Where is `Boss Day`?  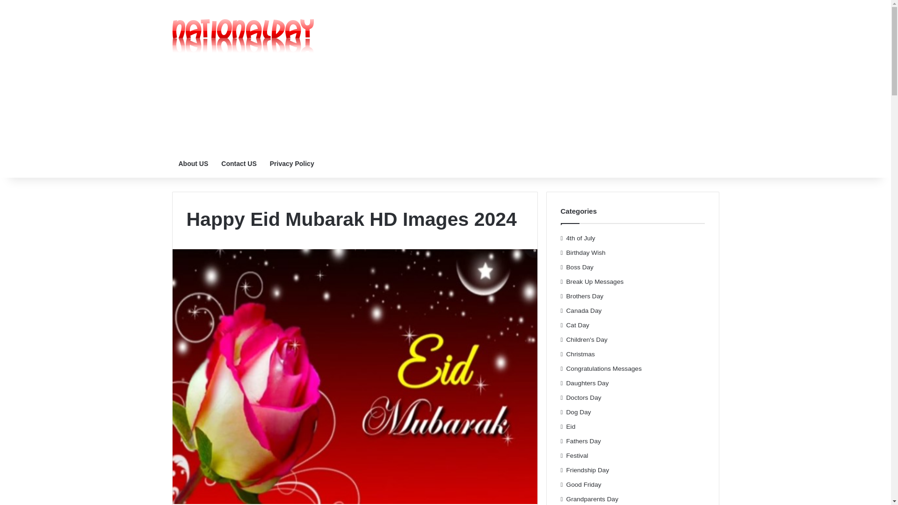 Boss Day is located at coordinates (580, 267).